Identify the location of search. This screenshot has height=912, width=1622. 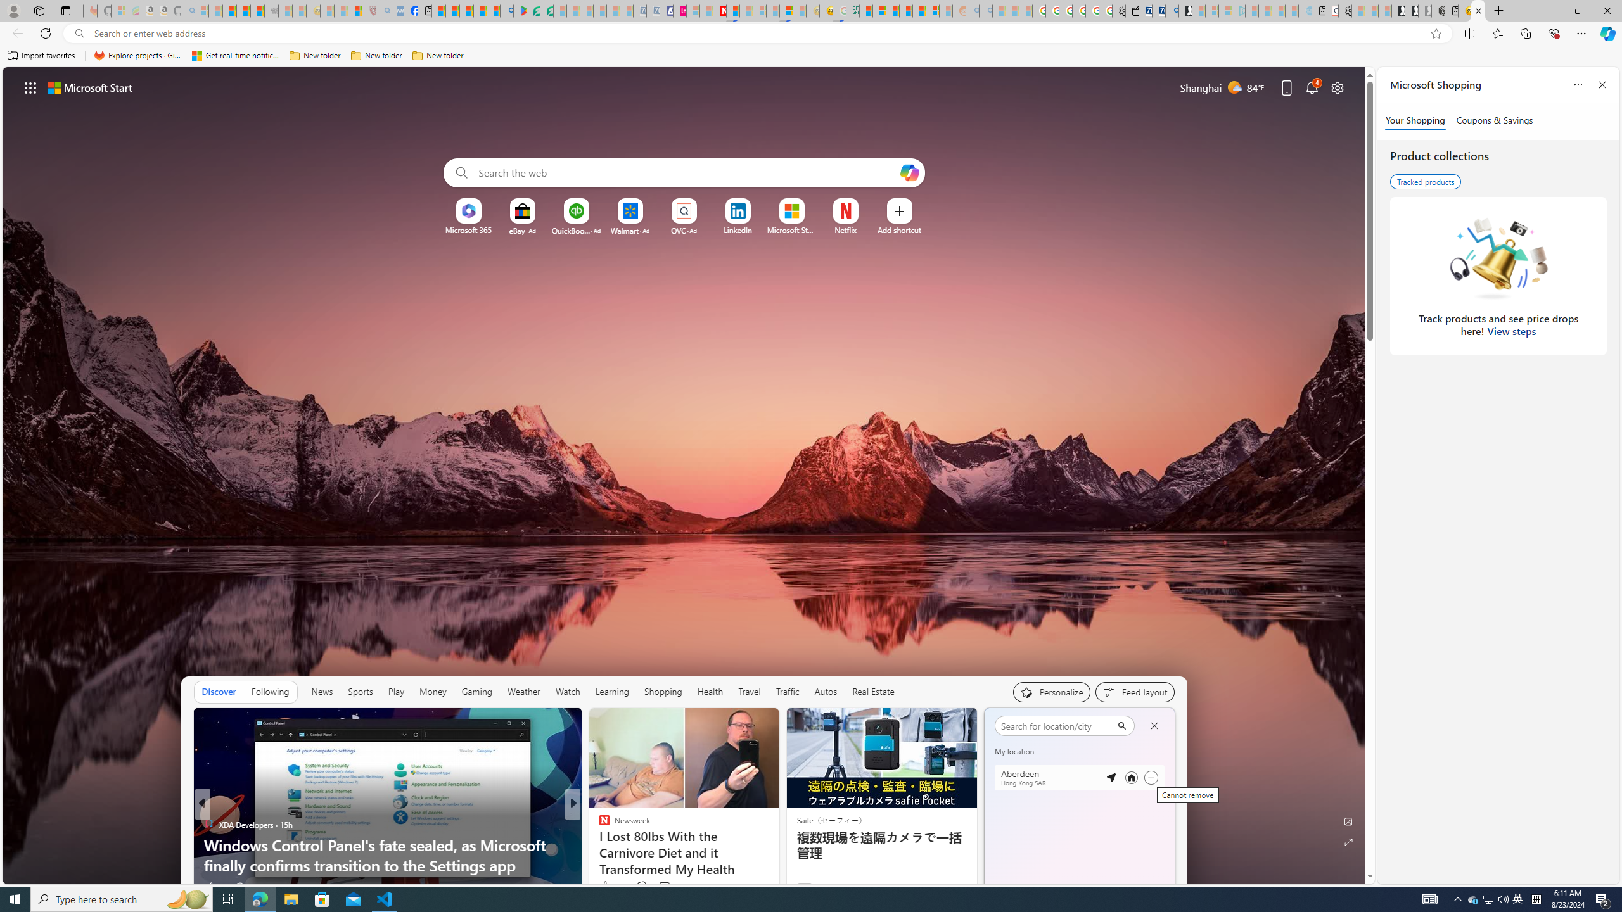
(1056, 726).